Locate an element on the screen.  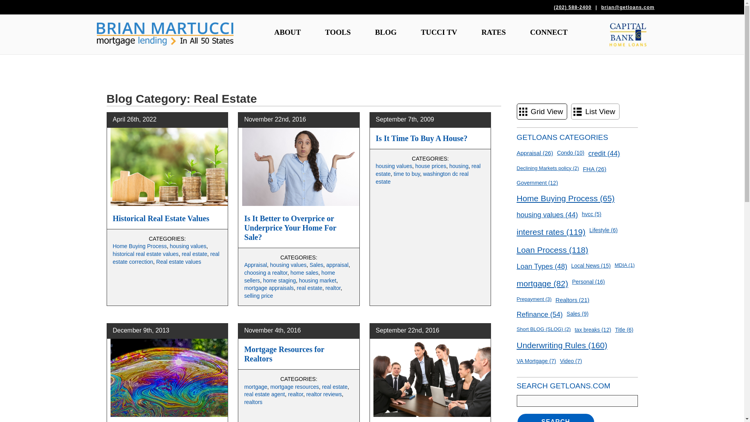
Permanent Link to Is It Time To Buy A House? is located at coordinates (421, 138).